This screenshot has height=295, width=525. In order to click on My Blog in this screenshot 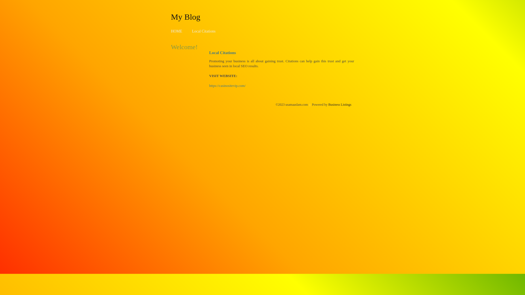, I will do `click(186, 17)`.